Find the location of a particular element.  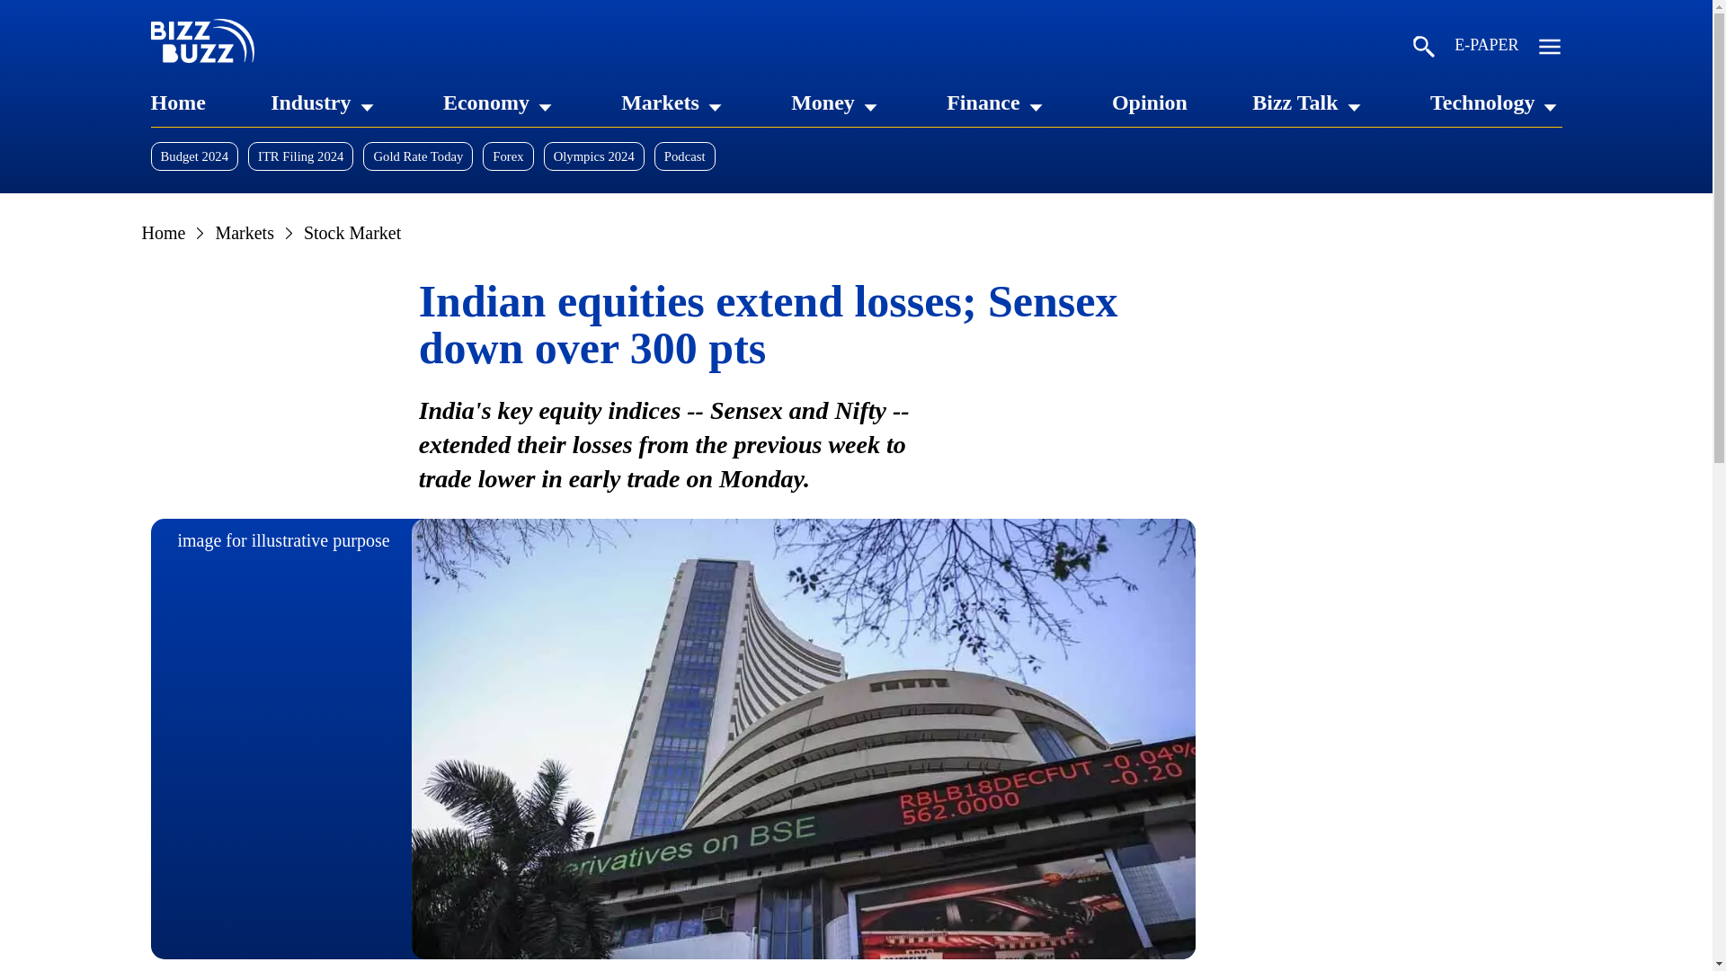

E-PAPER is located at coordinates (1487, 49).